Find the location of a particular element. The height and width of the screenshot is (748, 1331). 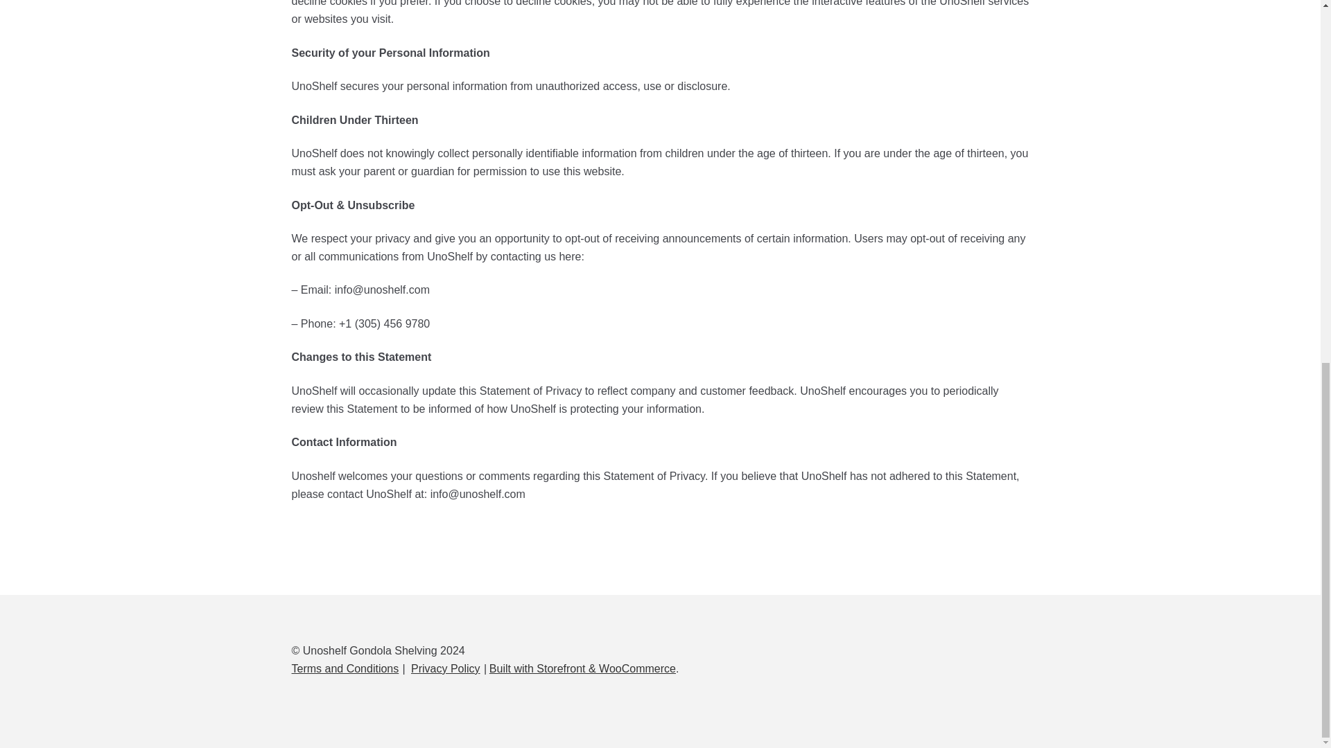

WooCommerce - The Best eCommerce Platform for WordPress is located at coordinates (582, 668).